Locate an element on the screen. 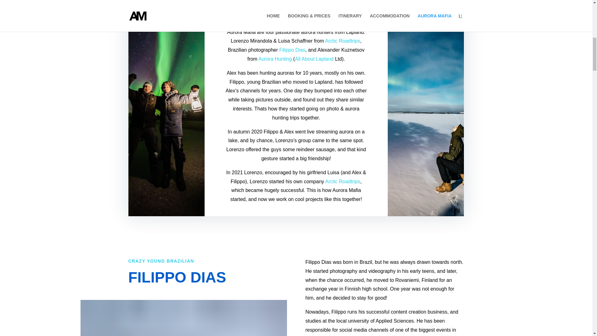  Aurora Hunting is located at coordinates (275, 59).